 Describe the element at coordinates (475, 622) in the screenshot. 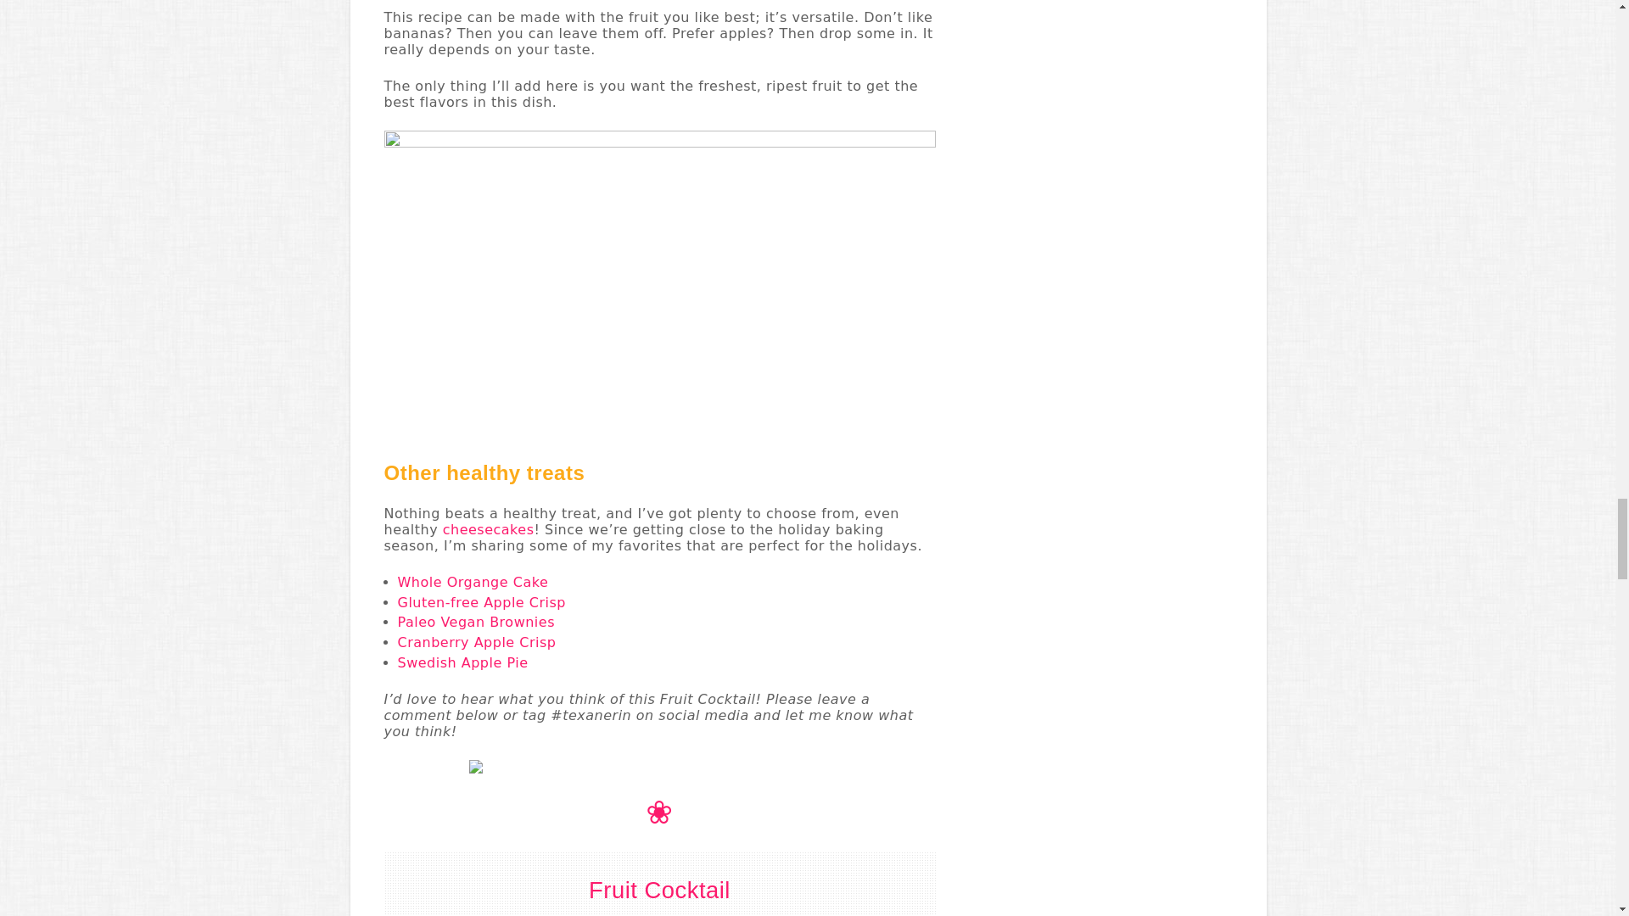

I see `Paleo Vegan Brownies` at that location.